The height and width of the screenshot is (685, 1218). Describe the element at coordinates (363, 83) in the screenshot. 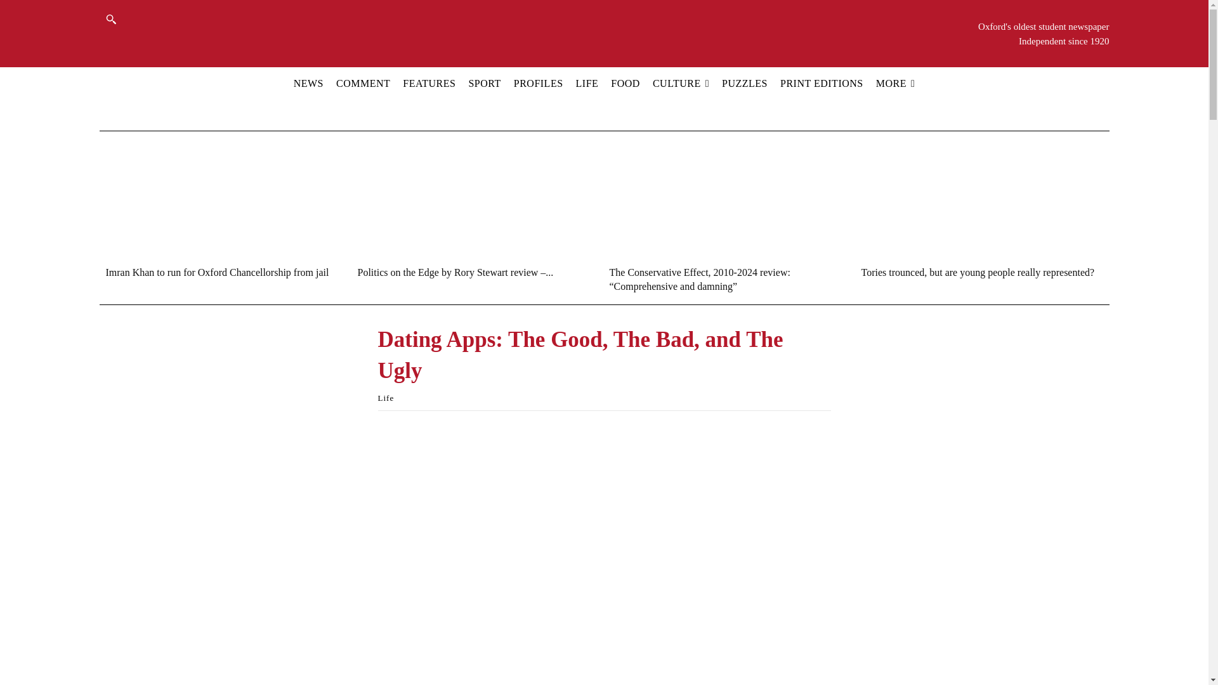

I see `COMMENT` at that location.